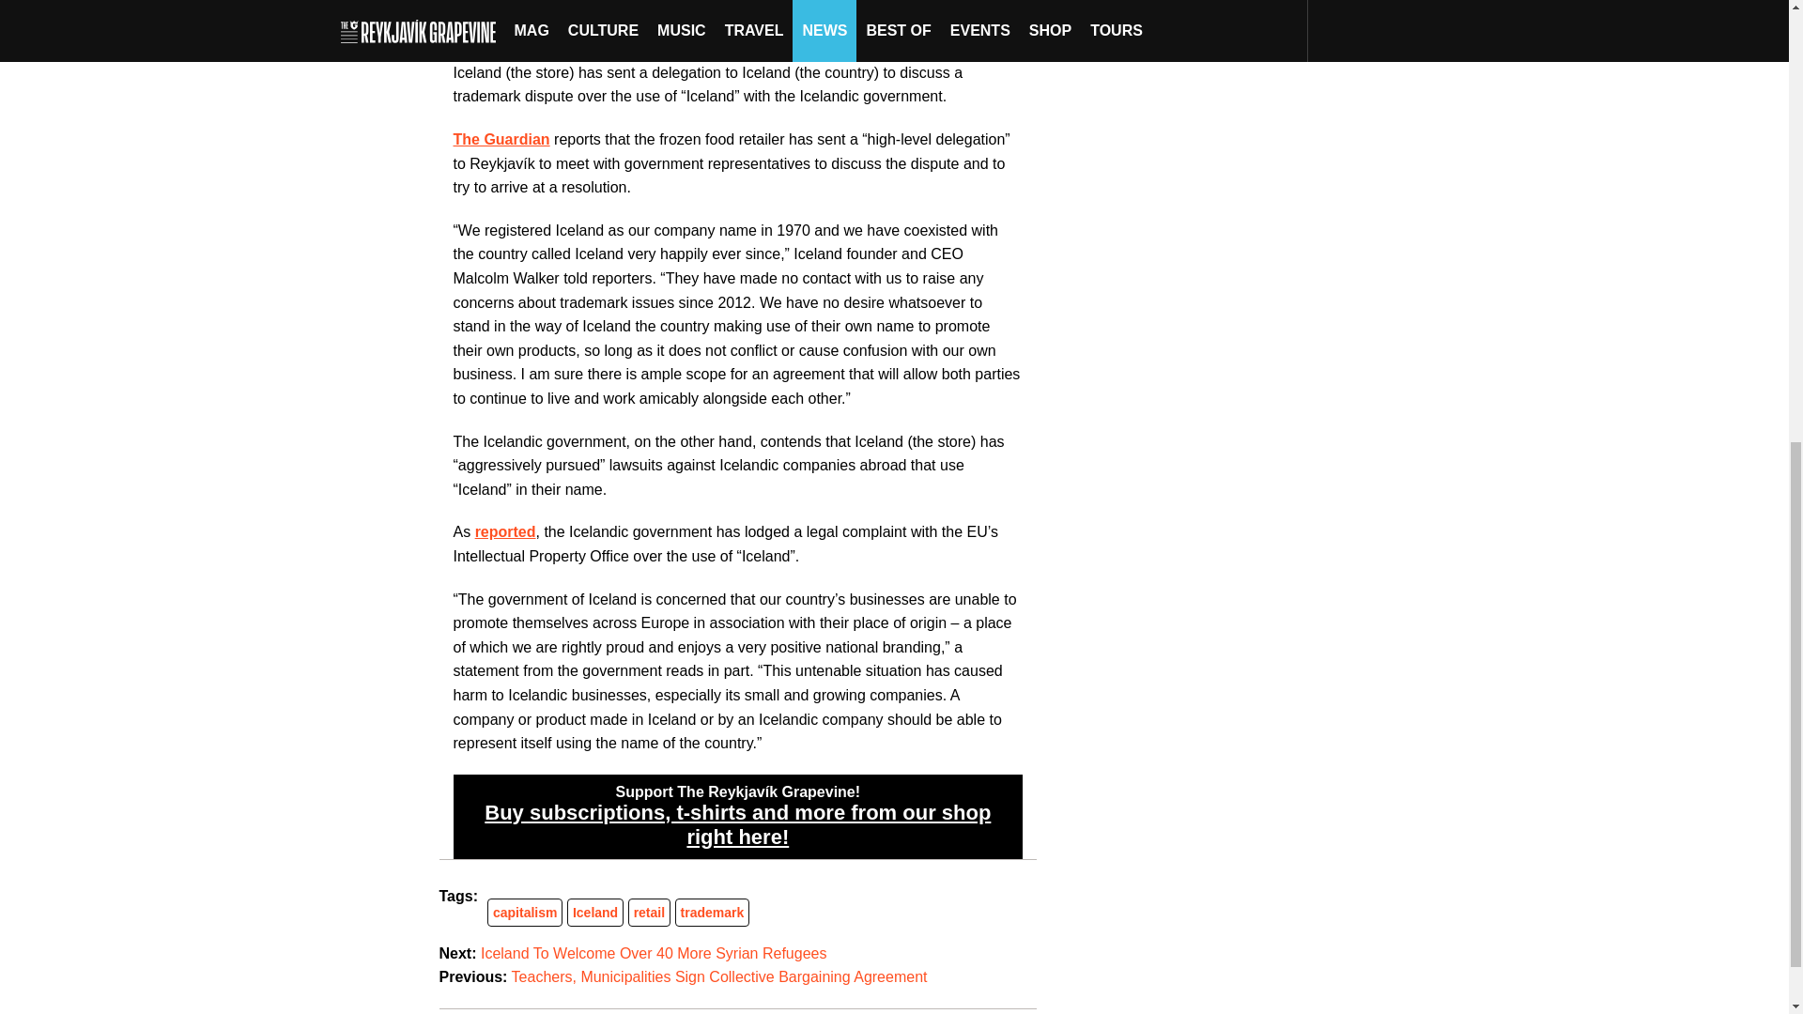  What do you see at coordinates (595, 913) in the screenshot?
I see `Iceland` at bounding box center [595, 913].